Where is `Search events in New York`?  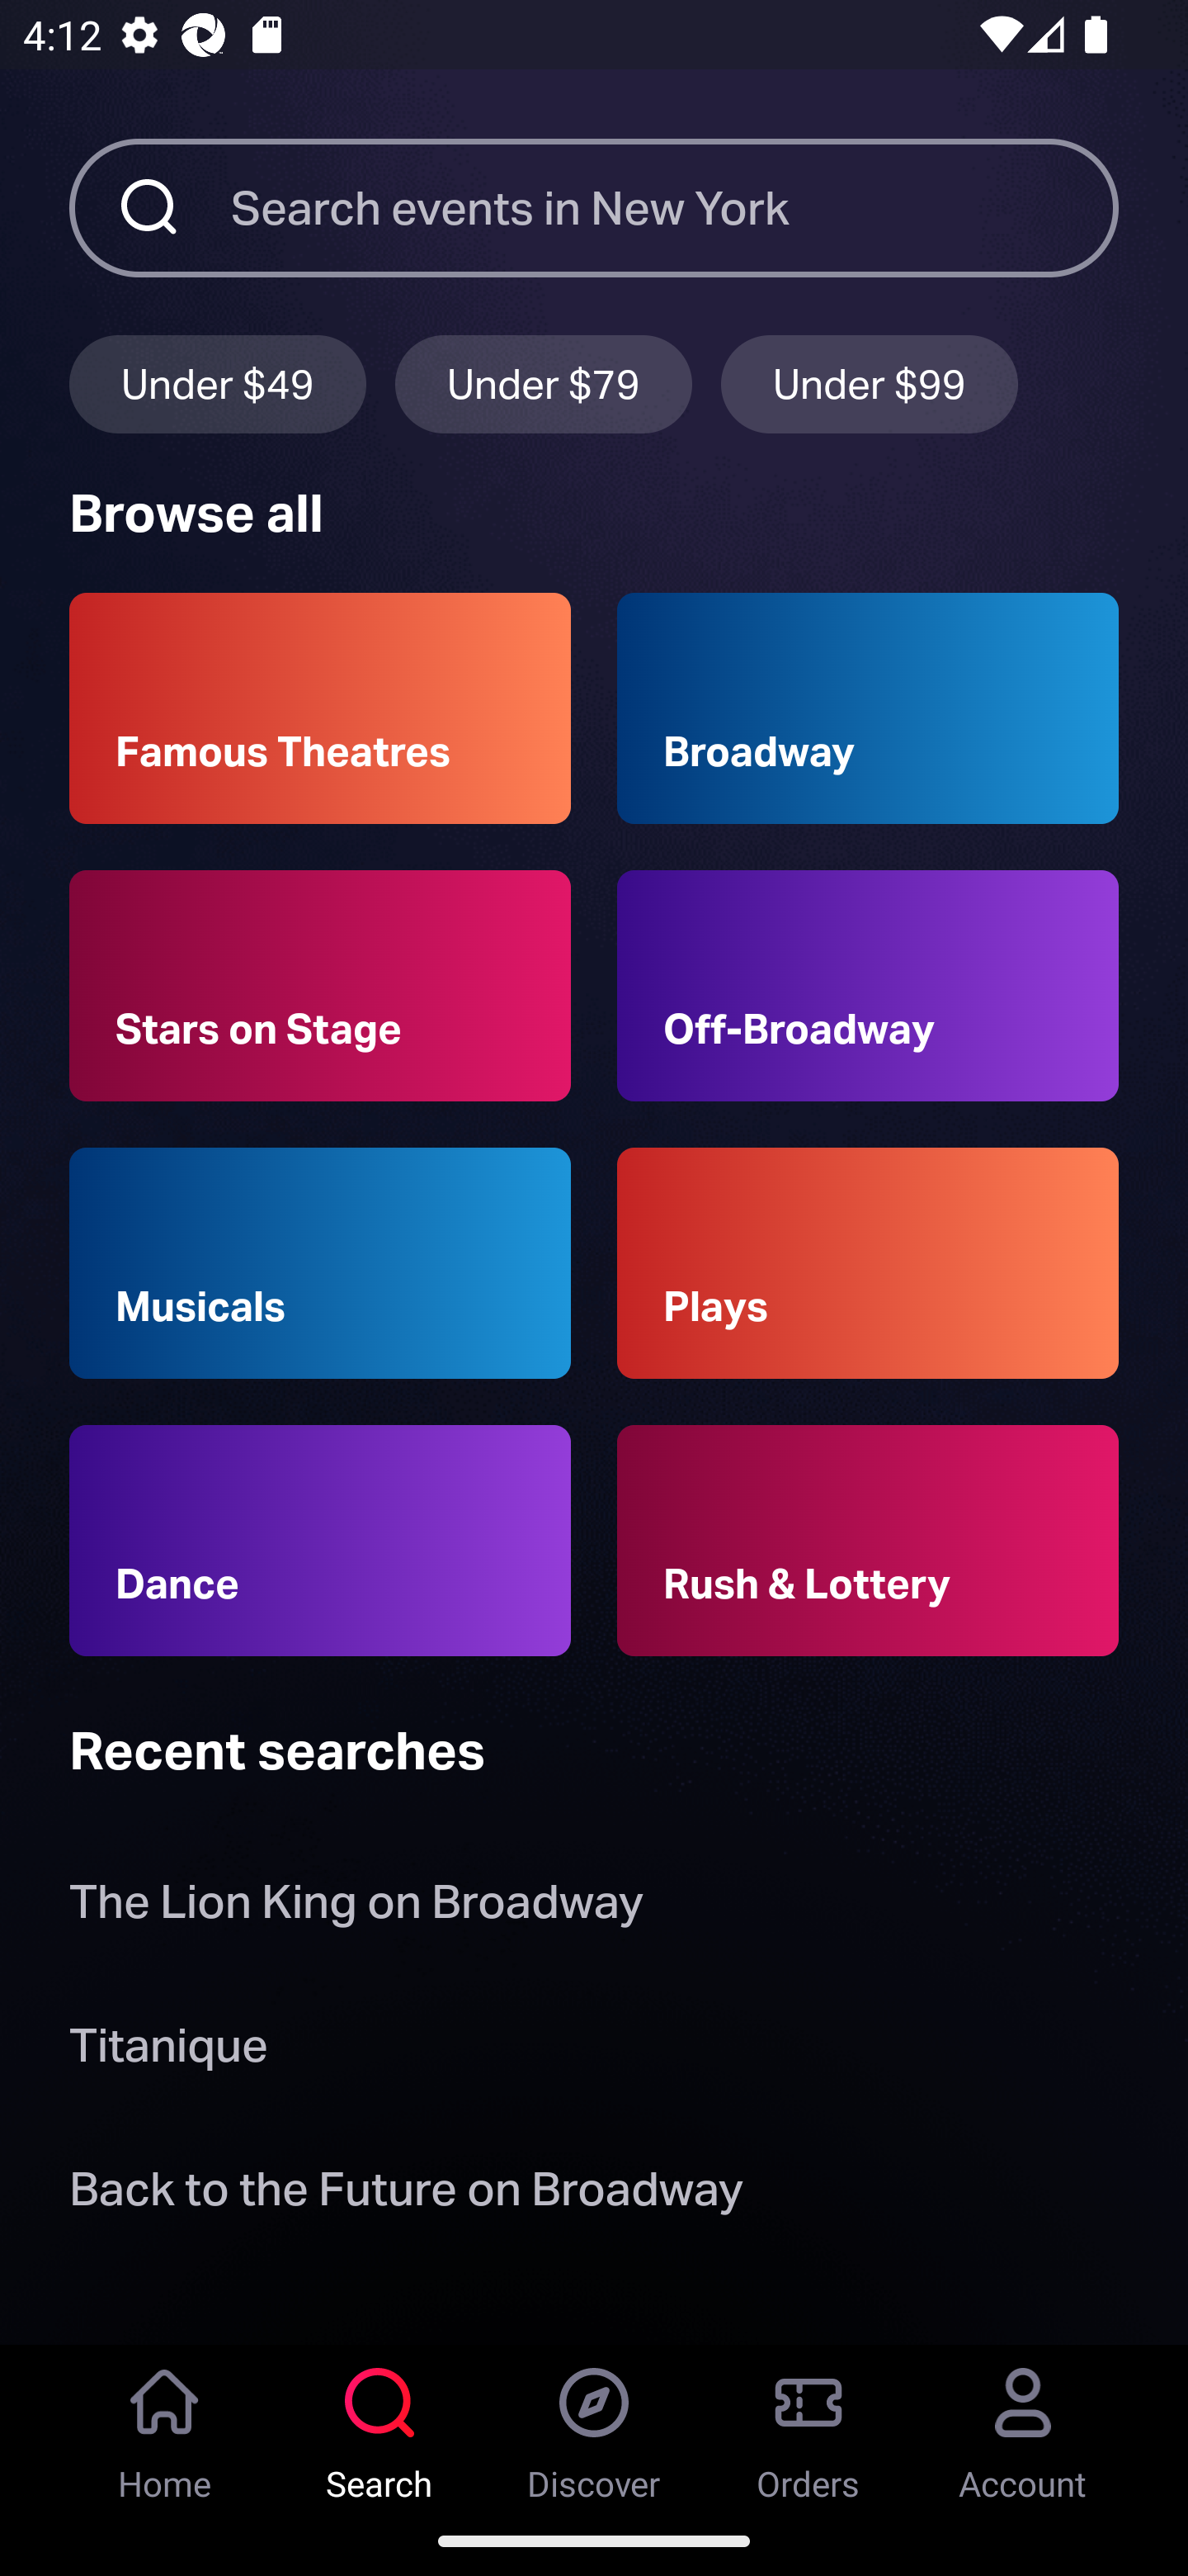
Search events in New York is located at coordinates (675, 207).